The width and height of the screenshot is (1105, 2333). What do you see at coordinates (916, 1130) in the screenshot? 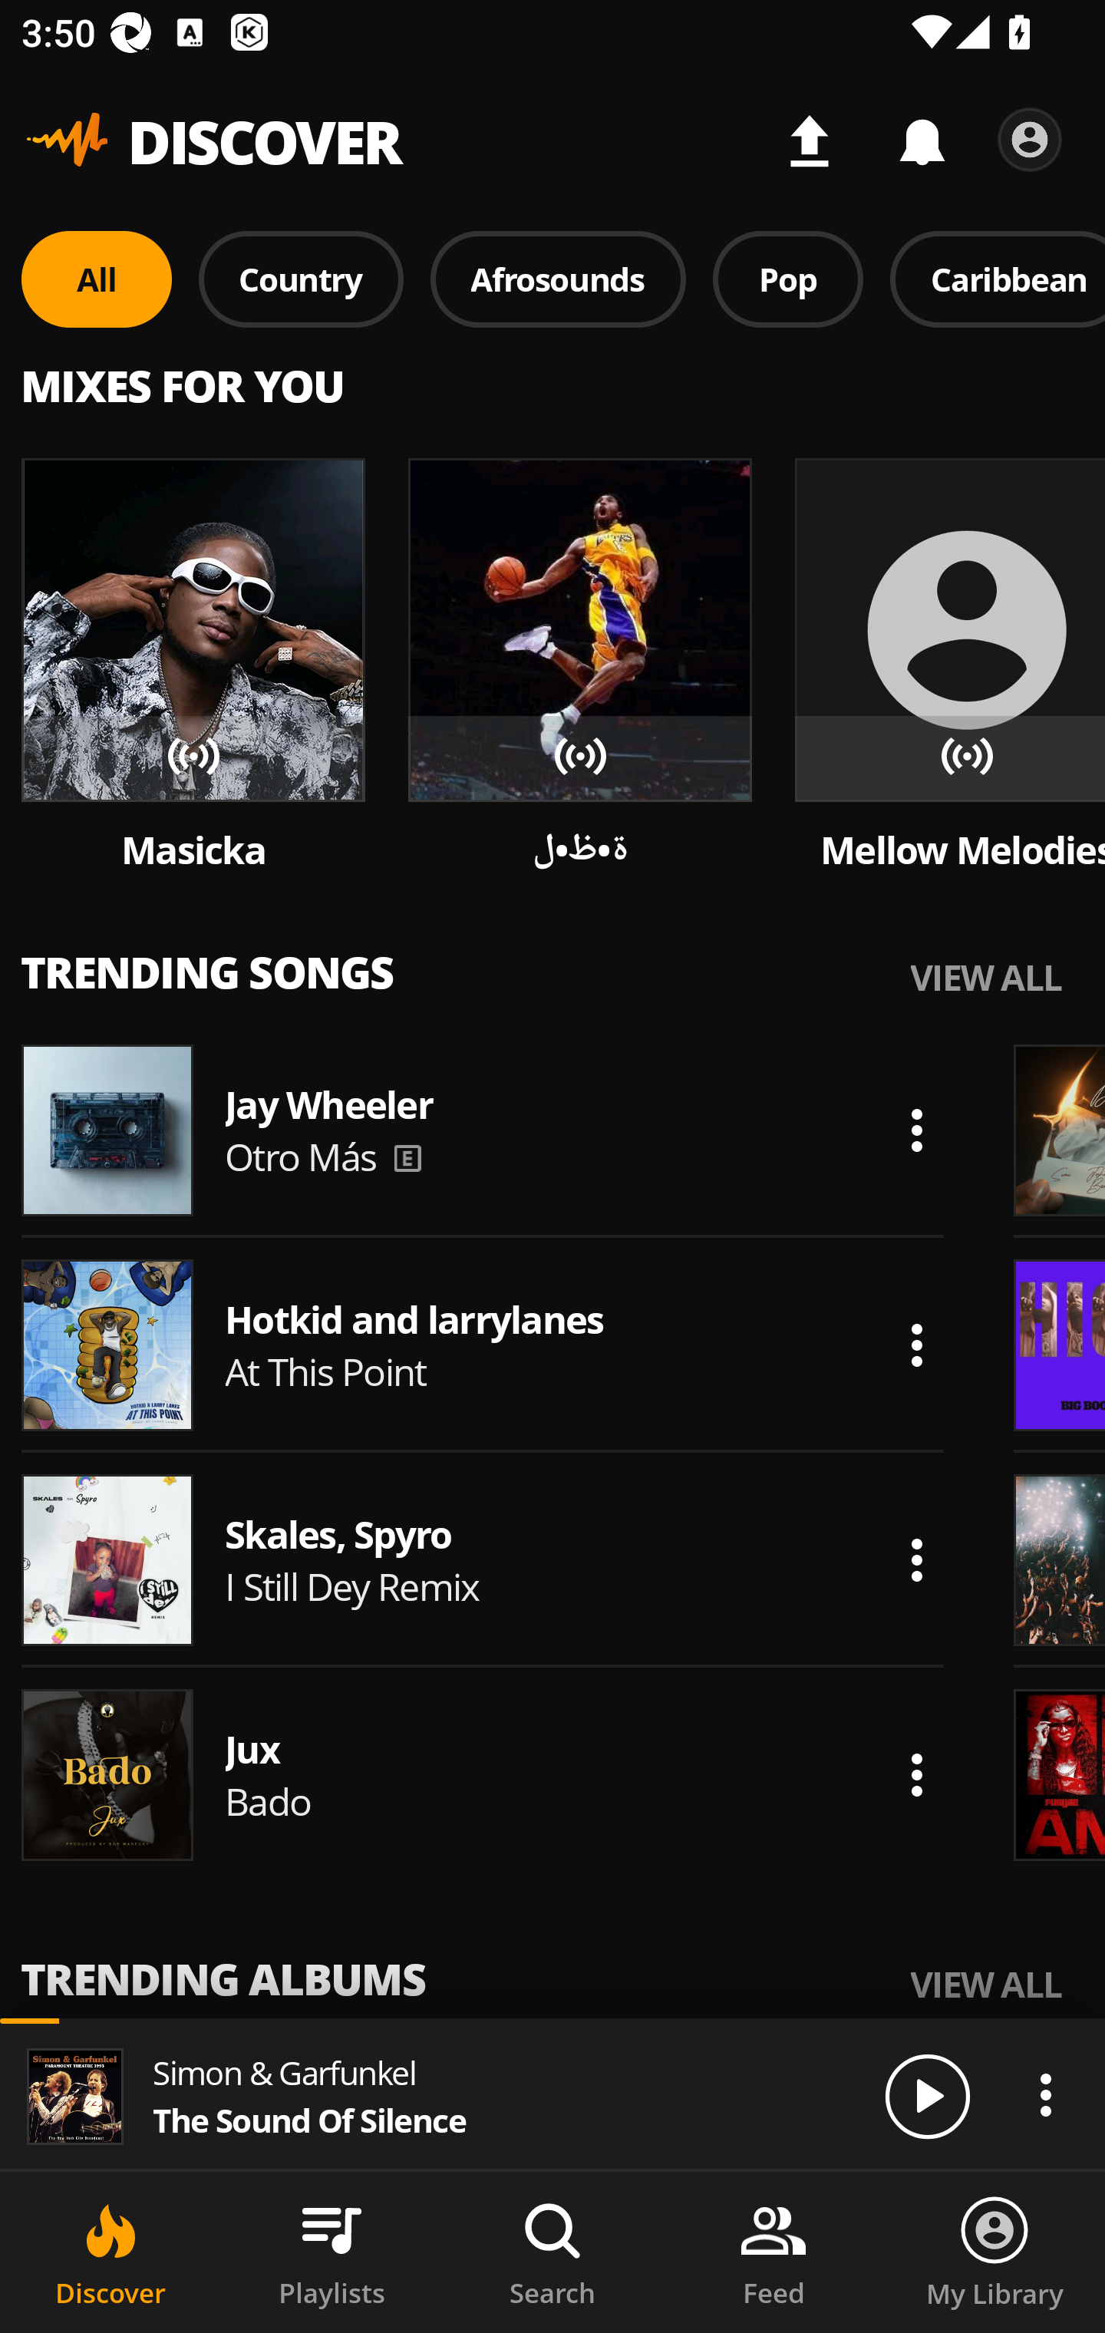
I see `Actions` at bounding box center [916, 1130].